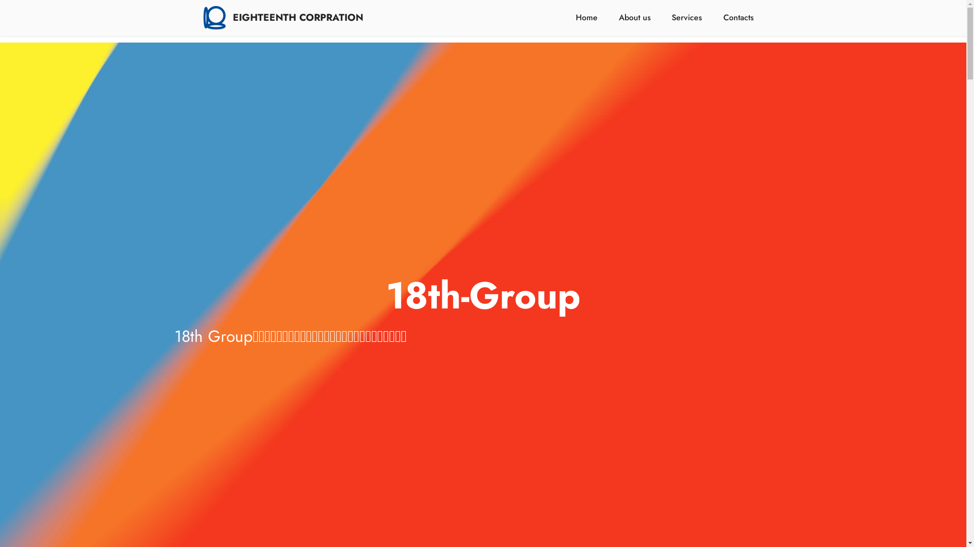 The image size is (974, 547). I want to click on About us, so click(635, 18).